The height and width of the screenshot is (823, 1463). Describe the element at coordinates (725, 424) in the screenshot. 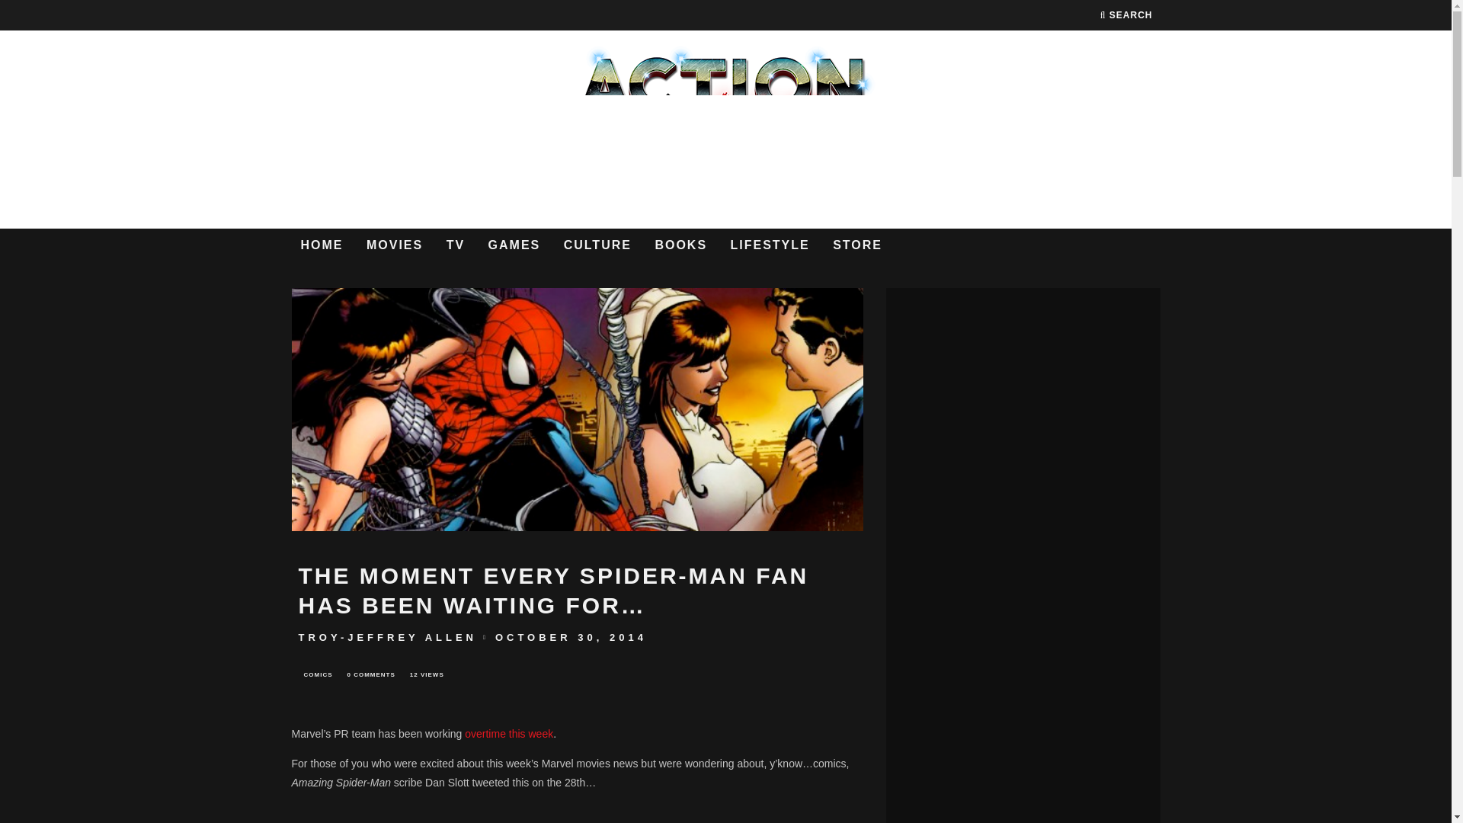

I see `Log In` at that location.